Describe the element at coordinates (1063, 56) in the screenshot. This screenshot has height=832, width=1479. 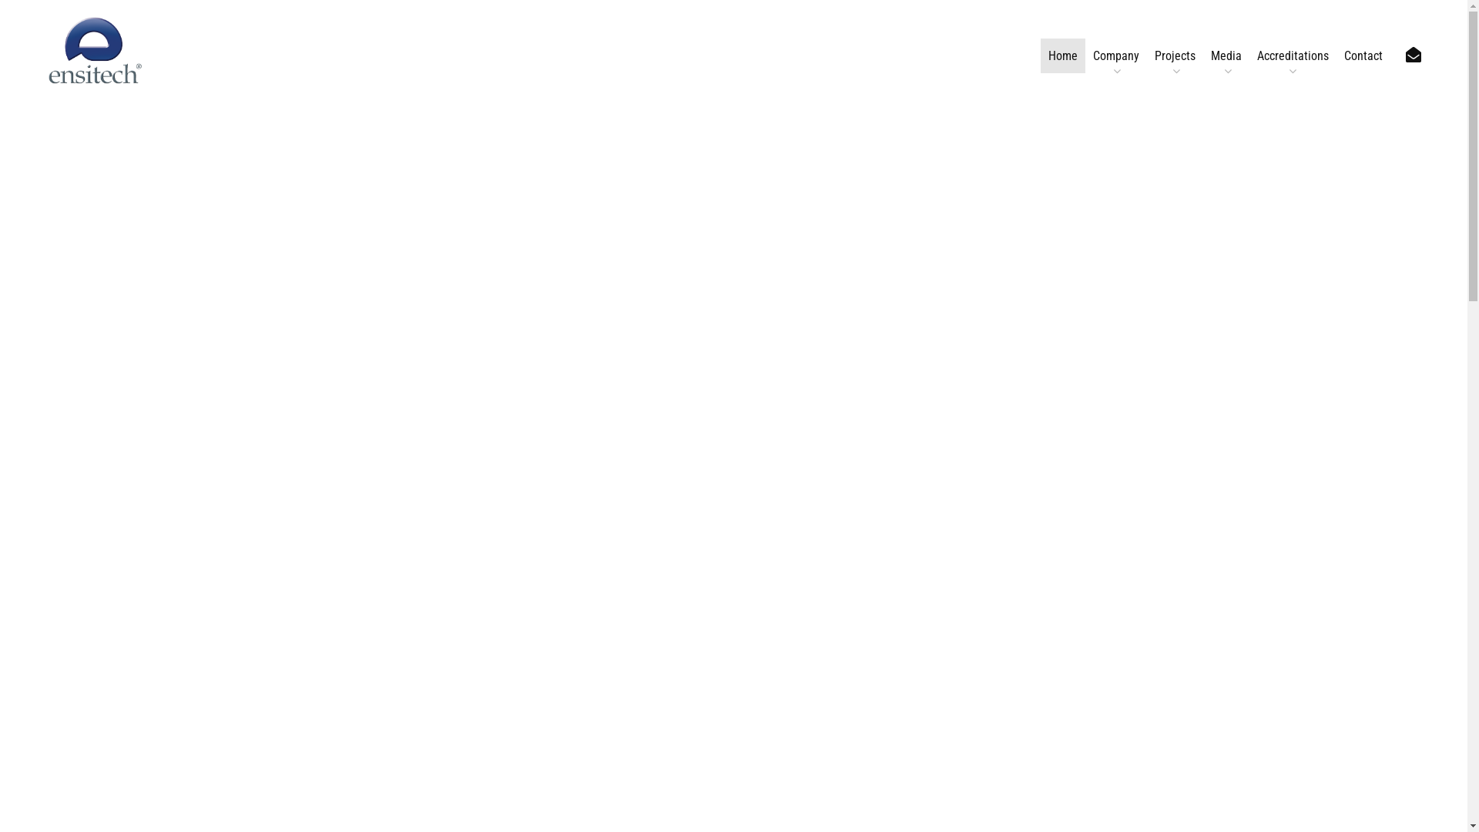
I see `Home` at that location.